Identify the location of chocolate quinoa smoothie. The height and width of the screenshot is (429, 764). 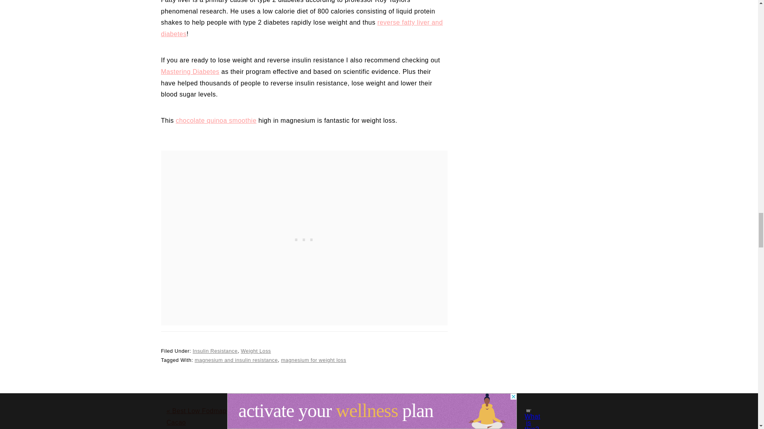
(216, 120).